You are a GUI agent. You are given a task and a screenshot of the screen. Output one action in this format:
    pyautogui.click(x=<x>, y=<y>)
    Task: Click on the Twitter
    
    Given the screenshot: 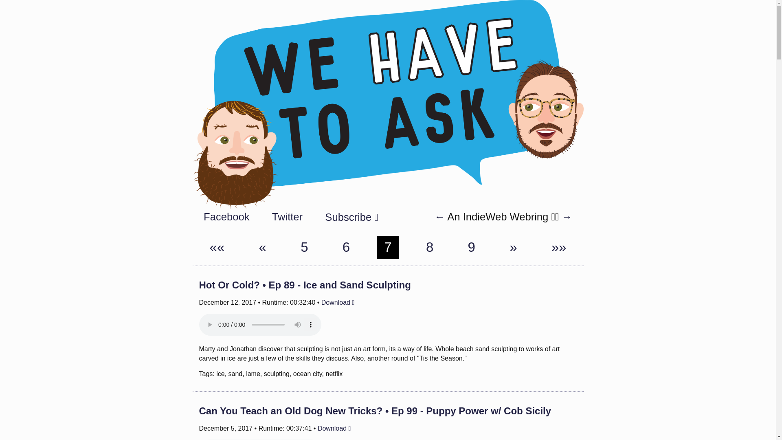 What is the action you would take?
    pyautogui.click(x=288, y=217)
    